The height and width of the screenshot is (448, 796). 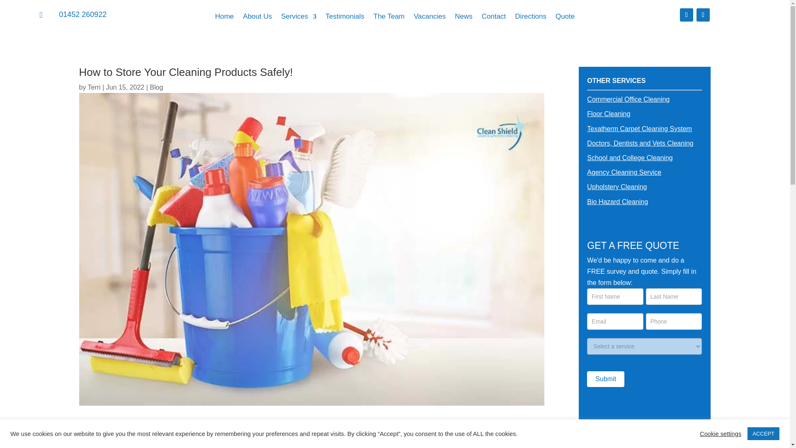 I want to click on Testimonials, so click(x=345, y=18).